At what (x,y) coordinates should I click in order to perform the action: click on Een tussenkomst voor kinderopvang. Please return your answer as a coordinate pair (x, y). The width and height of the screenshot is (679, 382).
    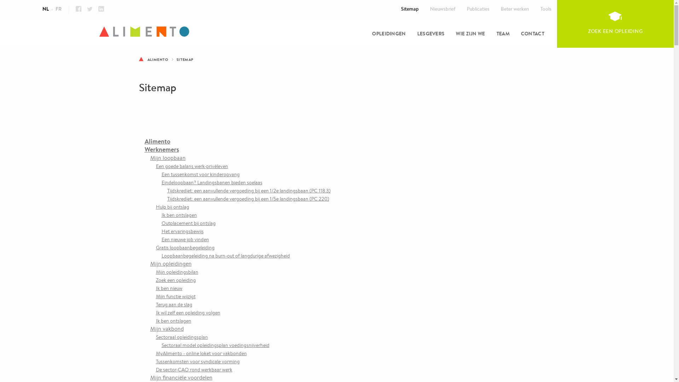
    Looking at the image, I should click on (200, 174).